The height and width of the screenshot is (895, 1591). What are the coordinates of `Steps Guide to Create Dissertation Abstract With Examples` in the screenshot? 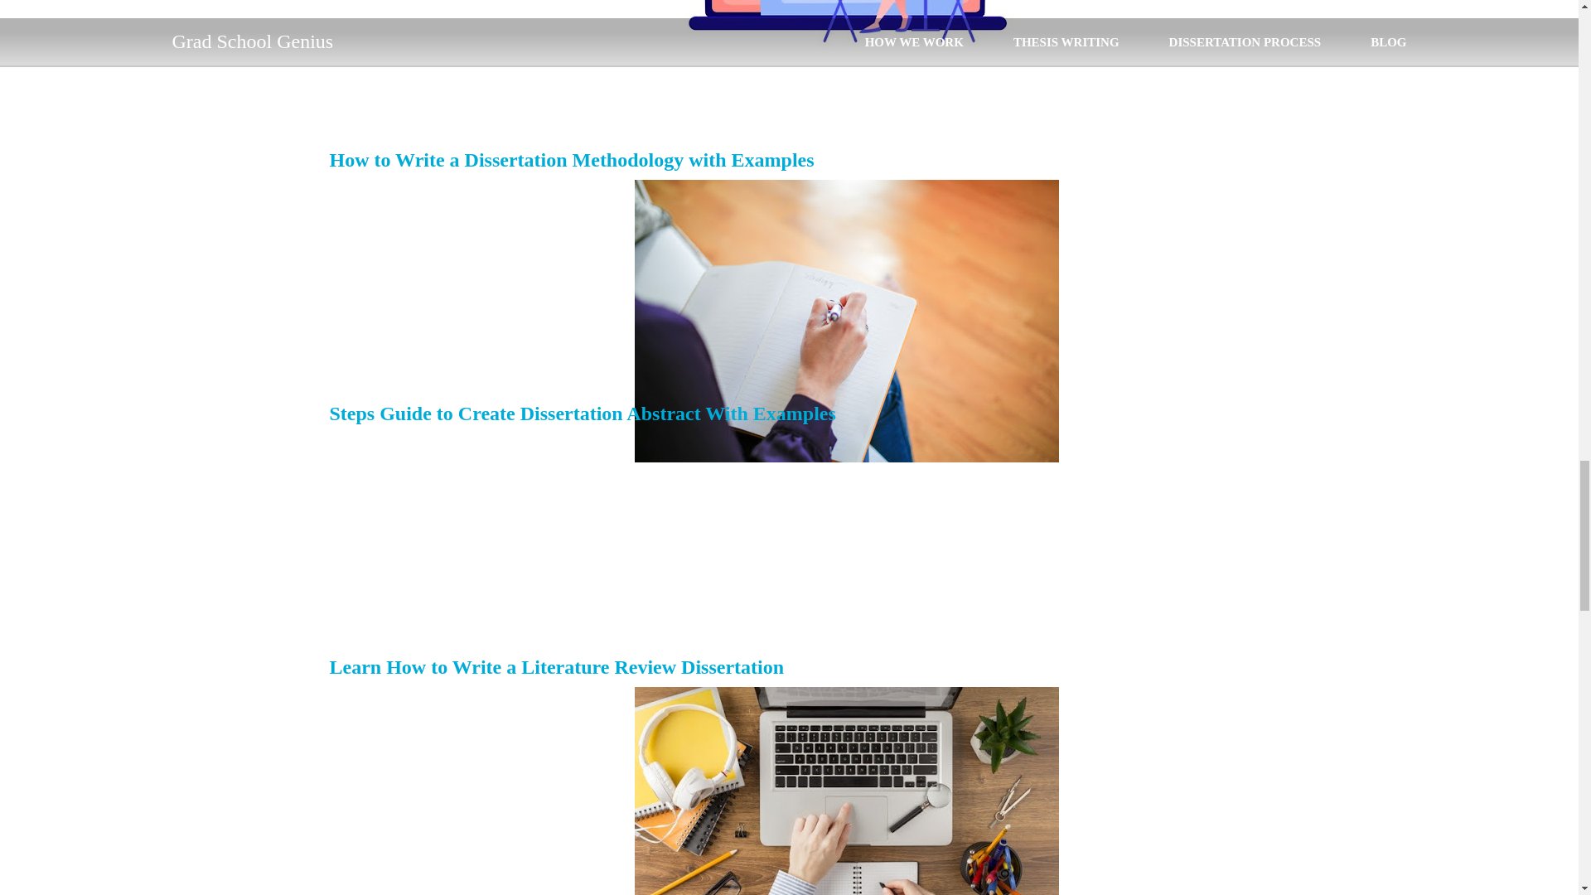 It's located at (583, 413).